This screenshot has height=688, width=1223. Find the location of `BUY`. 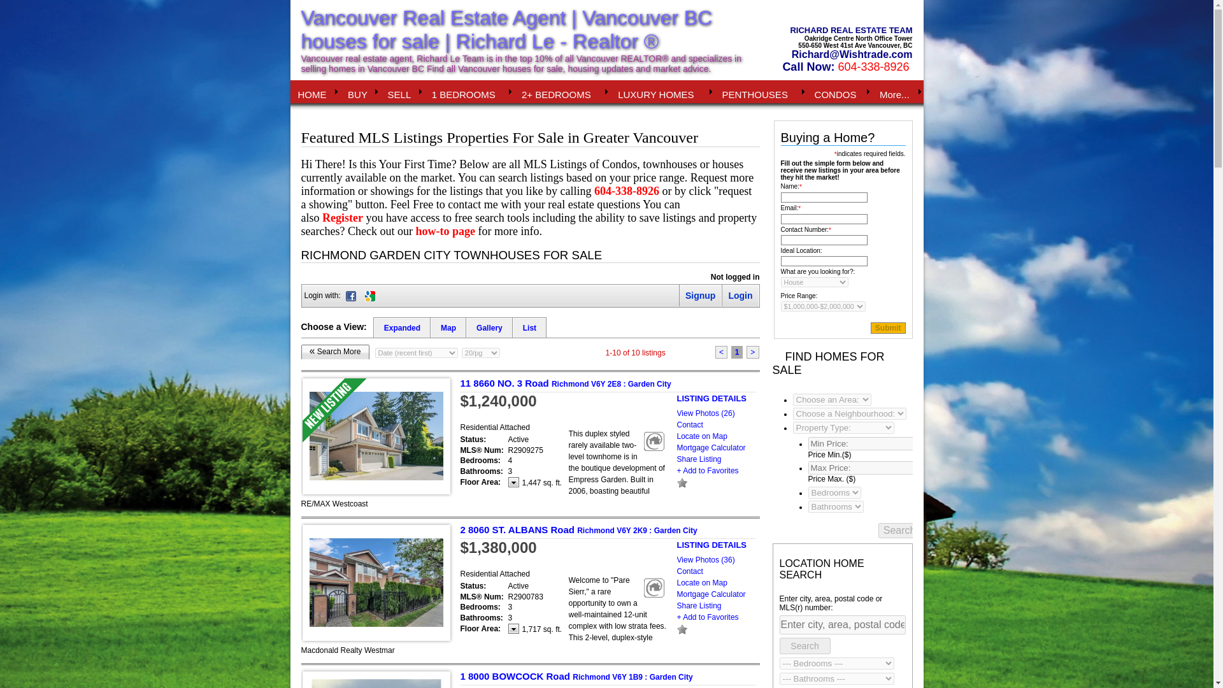

BUY is located at coordinates (359, 92).